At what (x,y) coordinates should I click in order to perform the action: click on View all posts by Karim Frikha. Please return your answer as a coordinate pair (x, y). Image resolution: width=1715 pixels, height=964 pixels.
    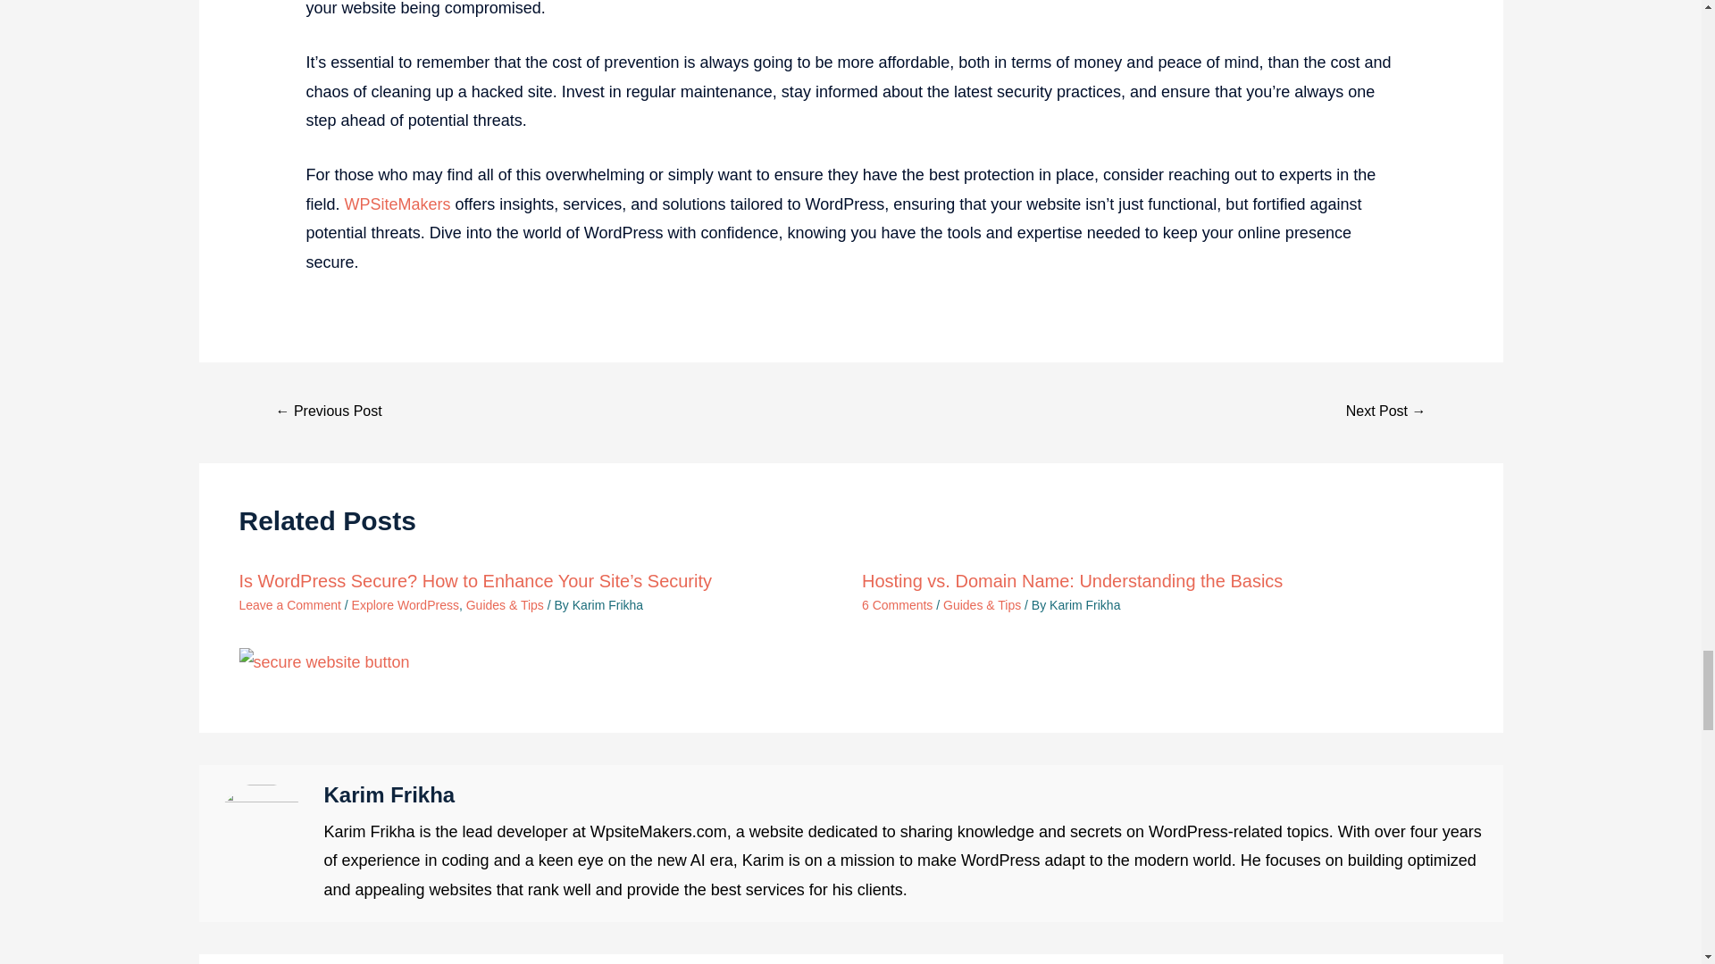
    Looking at the image, I should click on (1084, 604).